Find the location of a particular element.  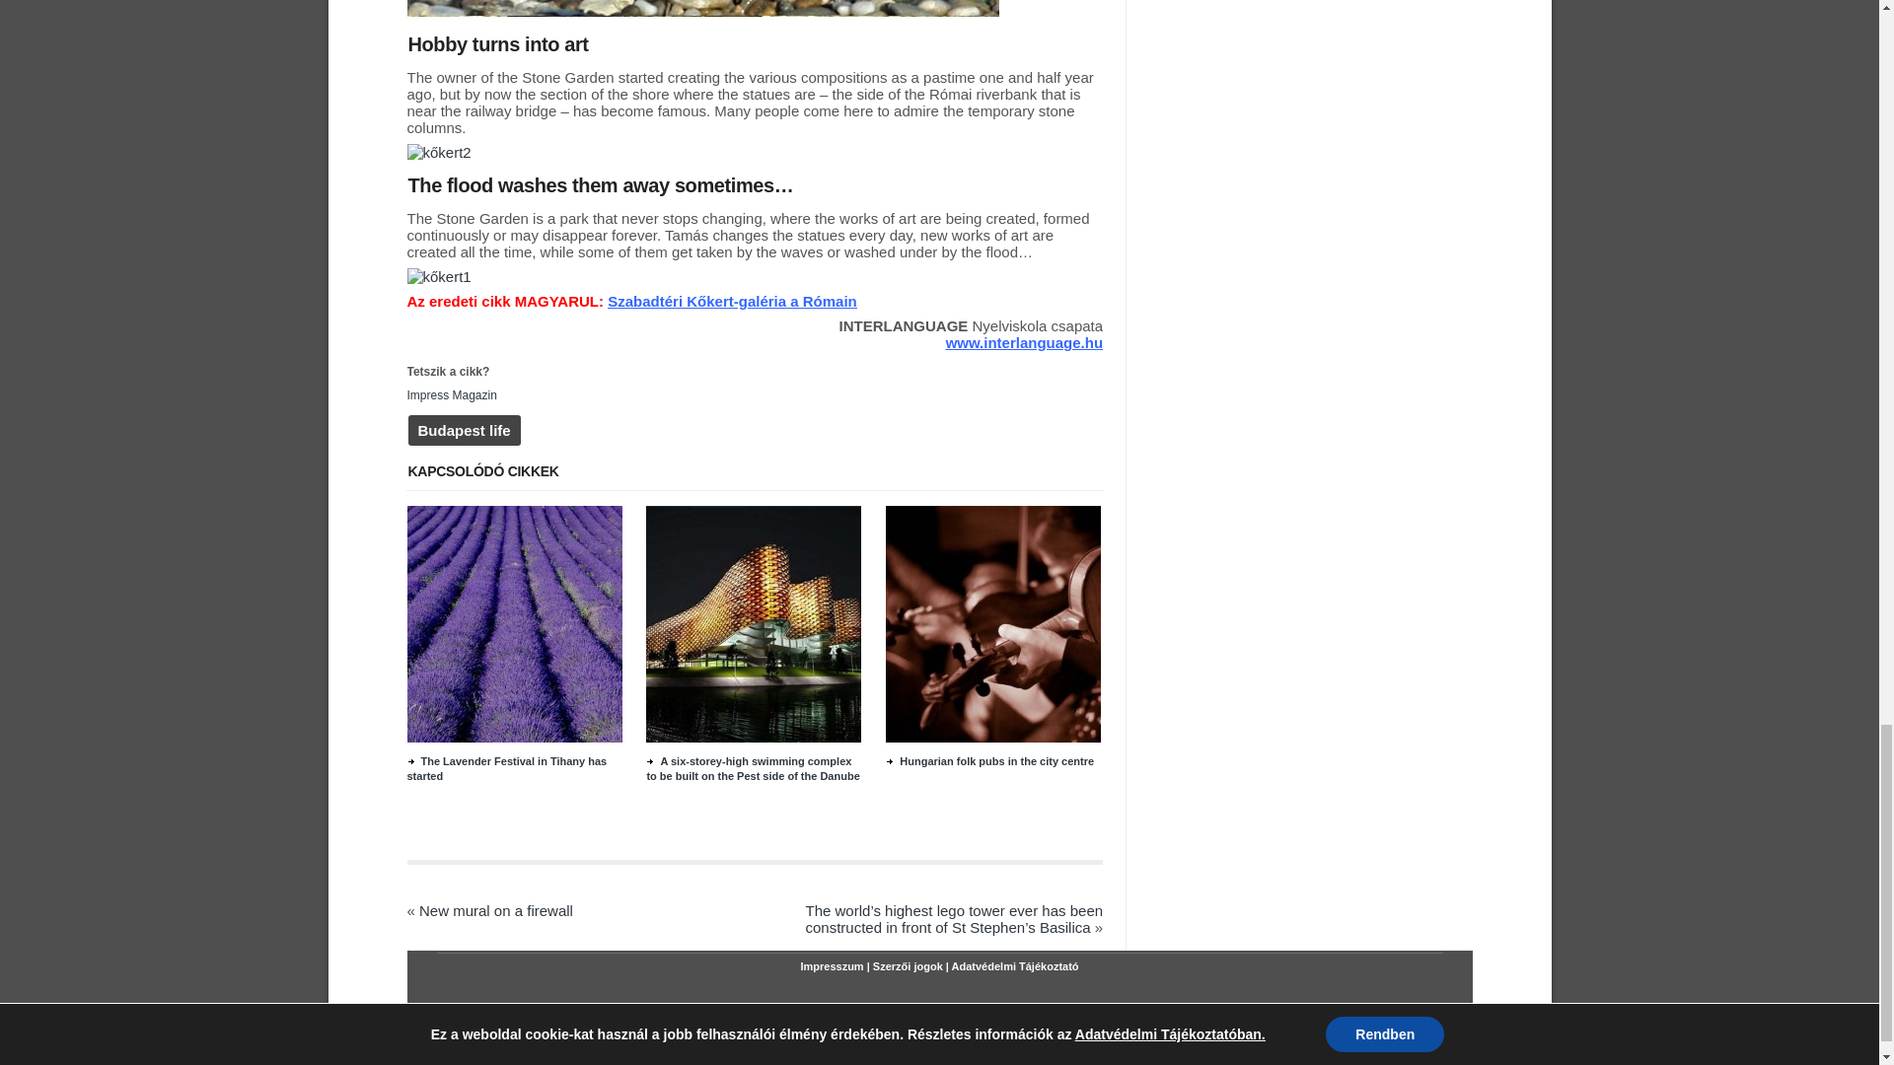

Budapest life is located at coordinates (465, 430).